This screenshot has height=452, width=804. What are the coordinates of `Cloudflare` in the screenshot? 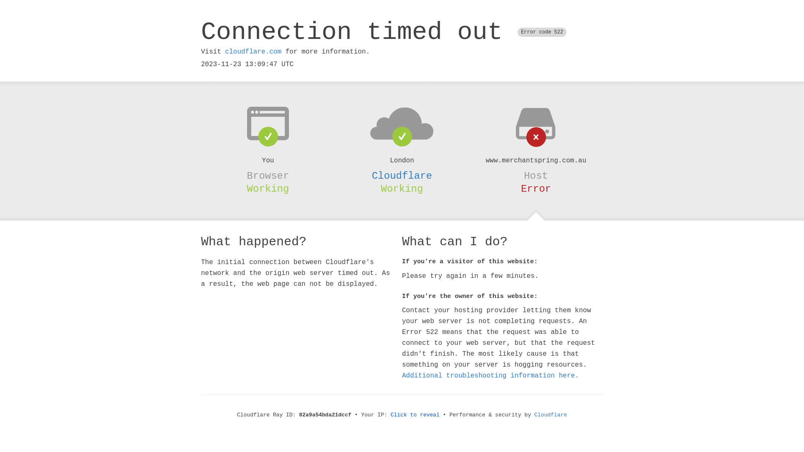 It's located at (551, 415).